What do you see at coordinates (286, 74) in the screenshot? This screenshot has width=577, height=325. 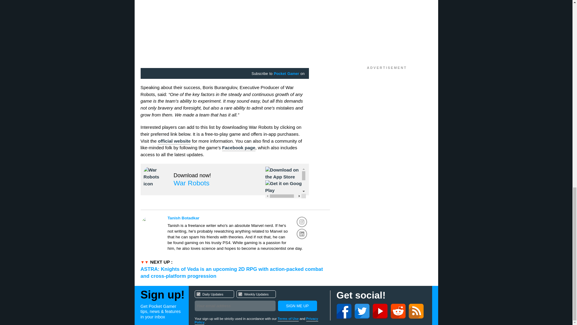 I see `Pocket Gamer` at bounding box center [286, 74].